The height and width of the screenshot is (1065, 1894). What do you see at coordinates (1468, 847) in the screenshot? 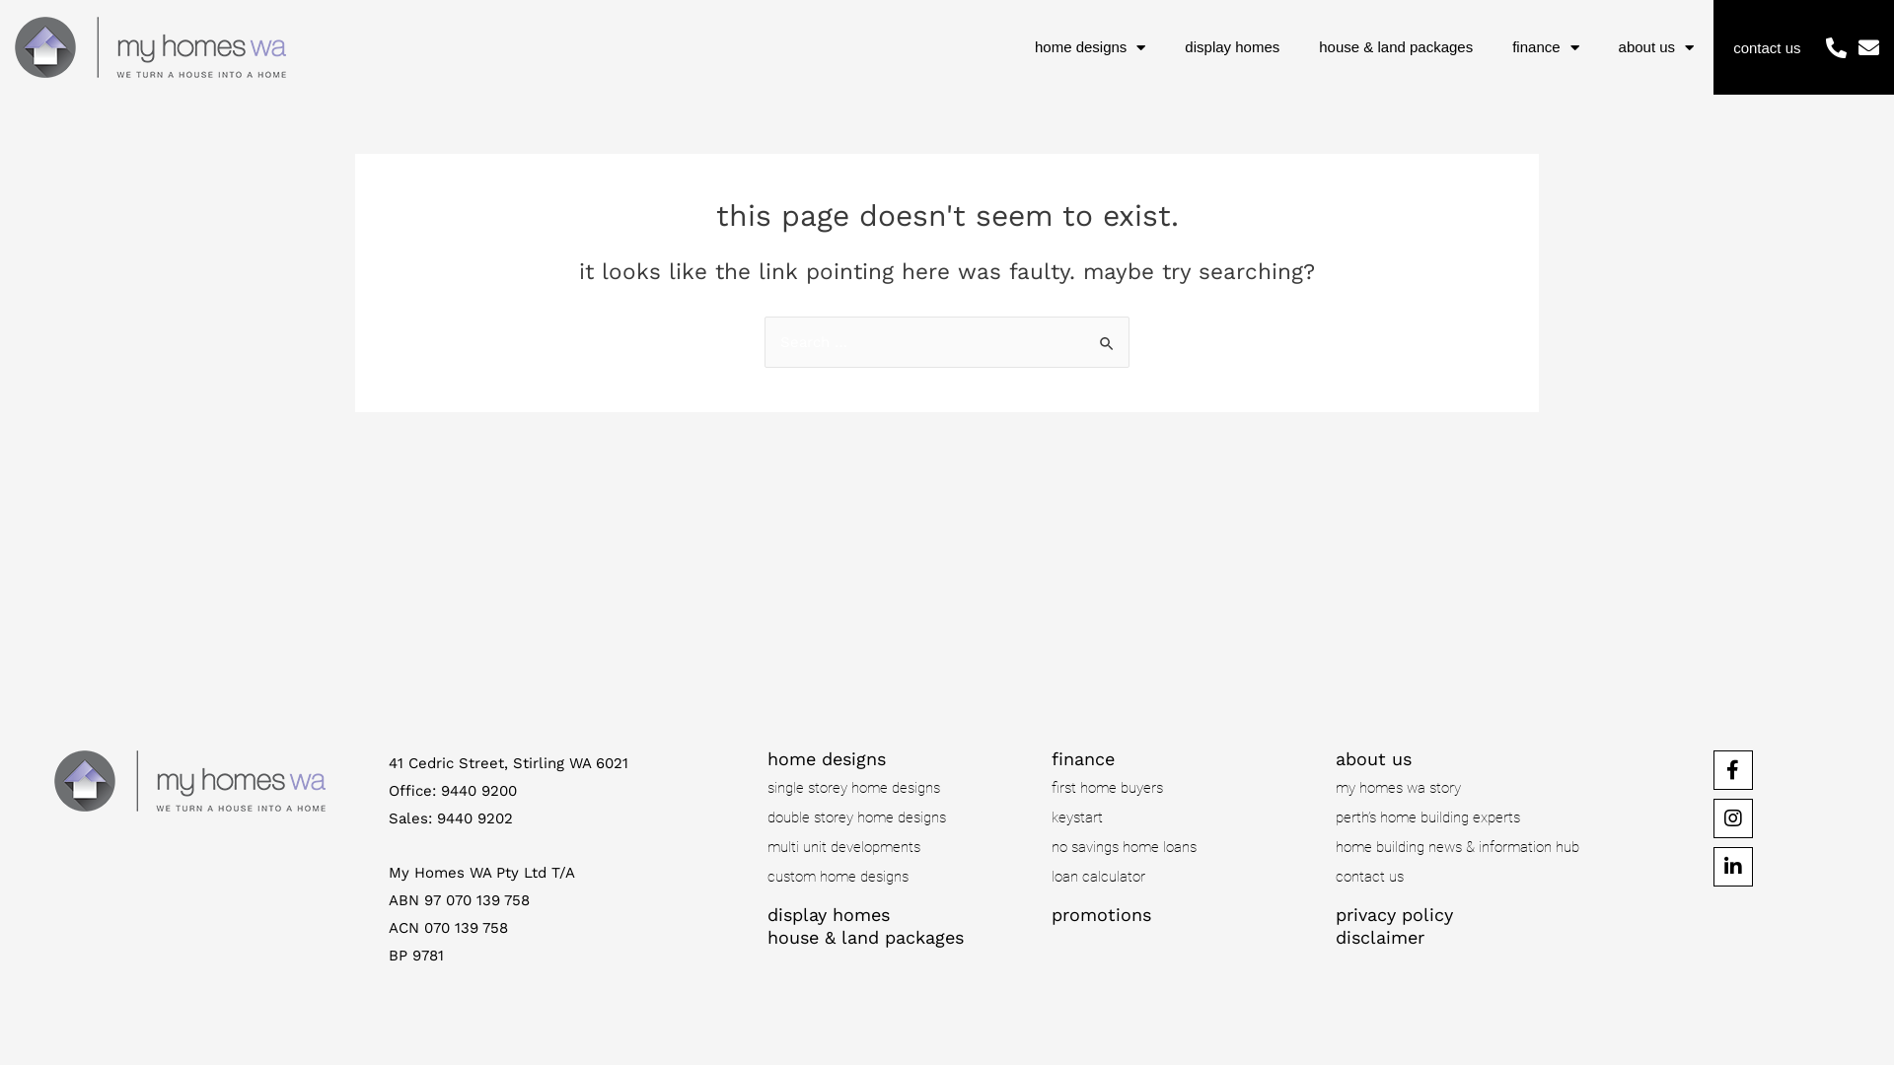
I see `home building news & information hub` at bounding box center [1468, 847].